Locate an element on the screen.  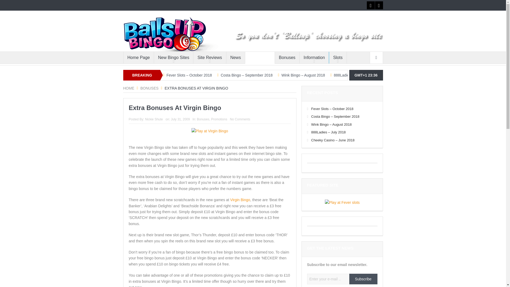
Bonuses is located at coordinates (149, 88).